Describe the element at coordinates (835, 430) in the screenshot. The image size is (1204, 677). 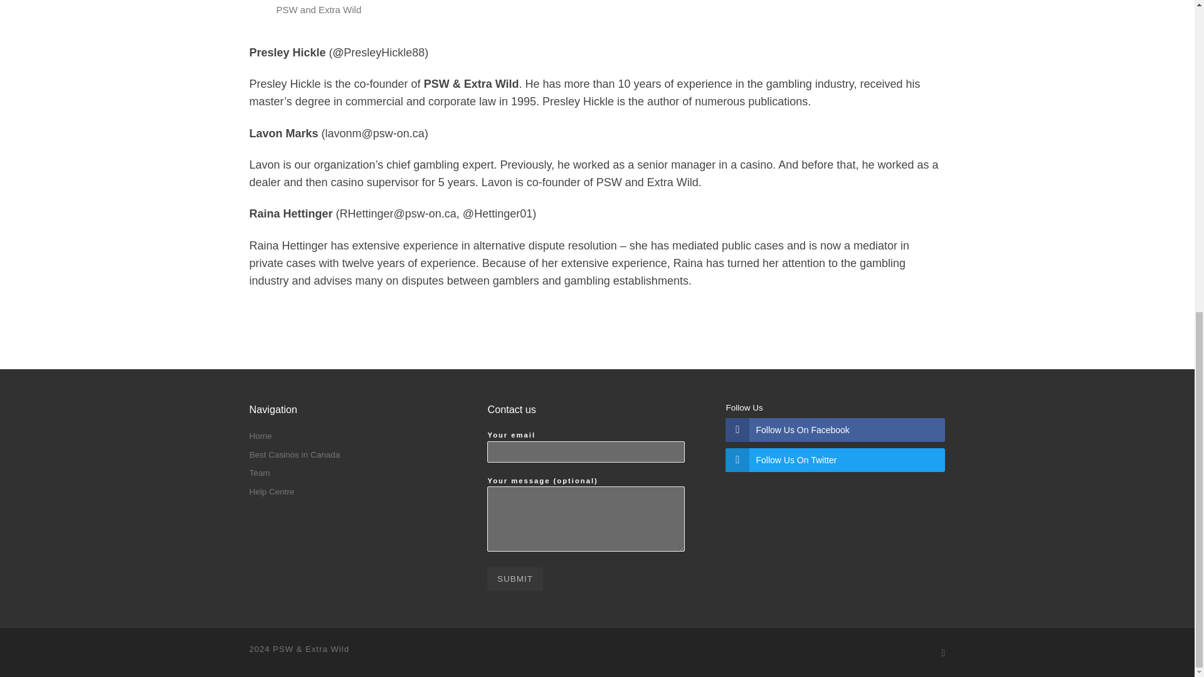
I see `Follow Us On Facebook` at that location.